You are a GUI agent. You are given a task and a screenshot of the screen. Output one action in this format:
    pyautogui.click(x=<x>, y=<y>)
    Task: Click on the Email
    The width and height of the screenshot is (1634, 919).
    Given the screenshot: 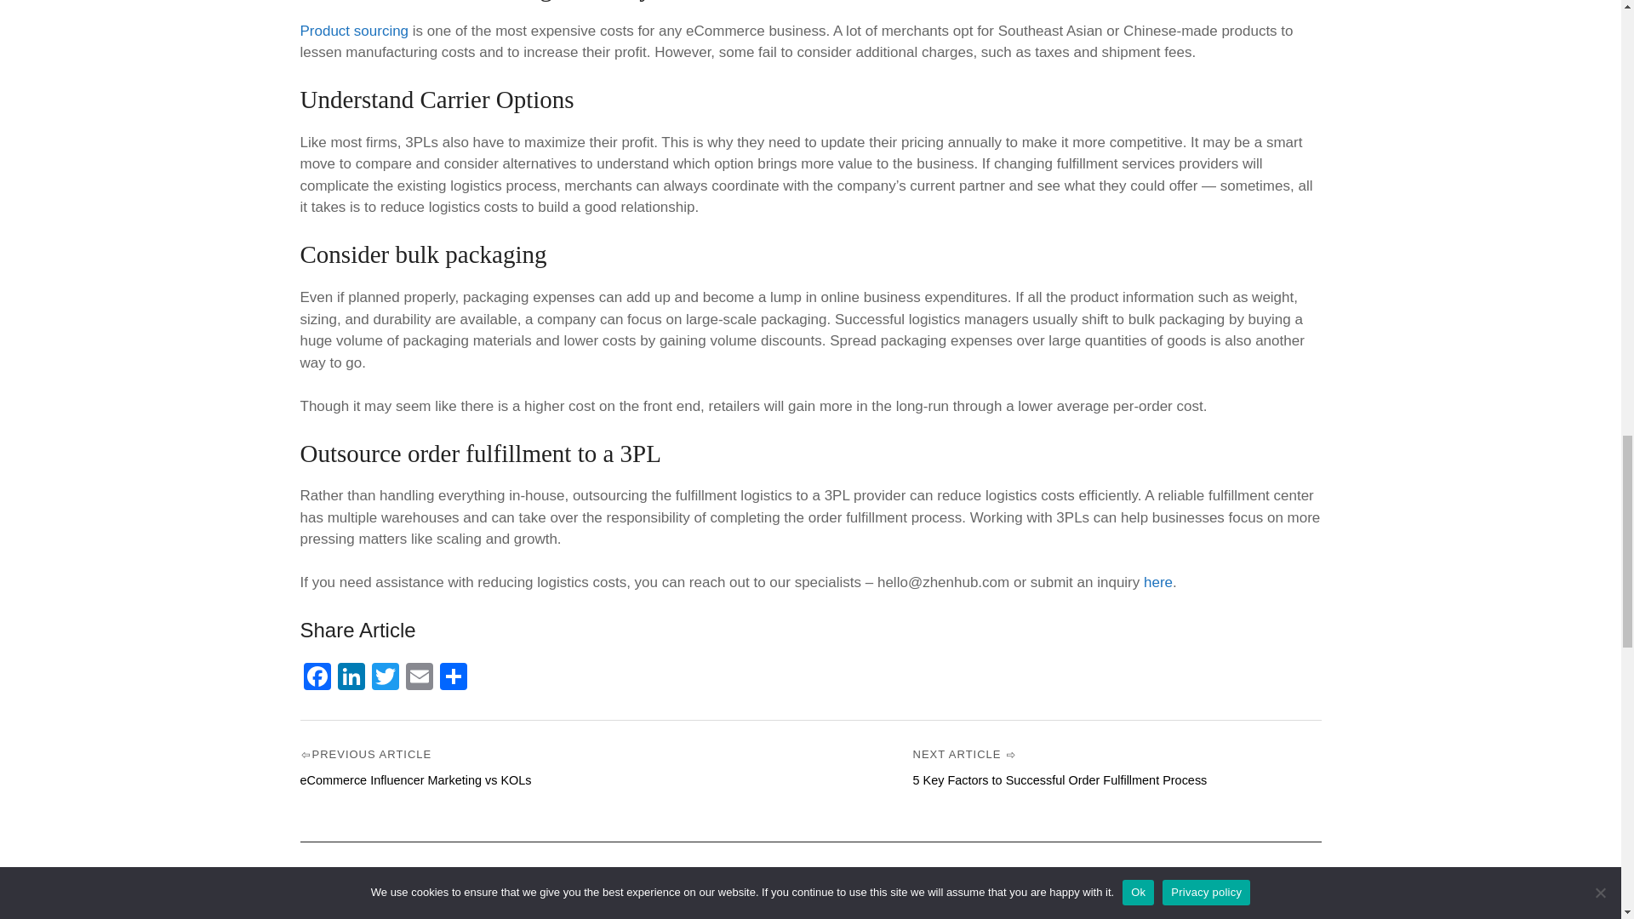 What is the action you would take?
    pyautogui.click(x=419, y=678)
    